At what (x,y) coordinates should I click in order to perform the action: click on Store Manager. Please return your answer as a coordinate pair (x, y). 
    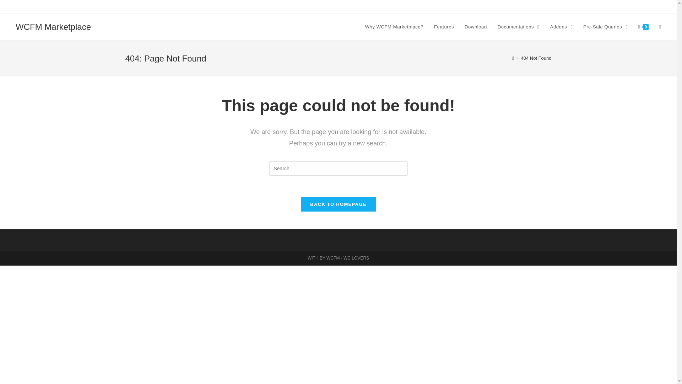
    Looking at the image, I should click on (589, 6).